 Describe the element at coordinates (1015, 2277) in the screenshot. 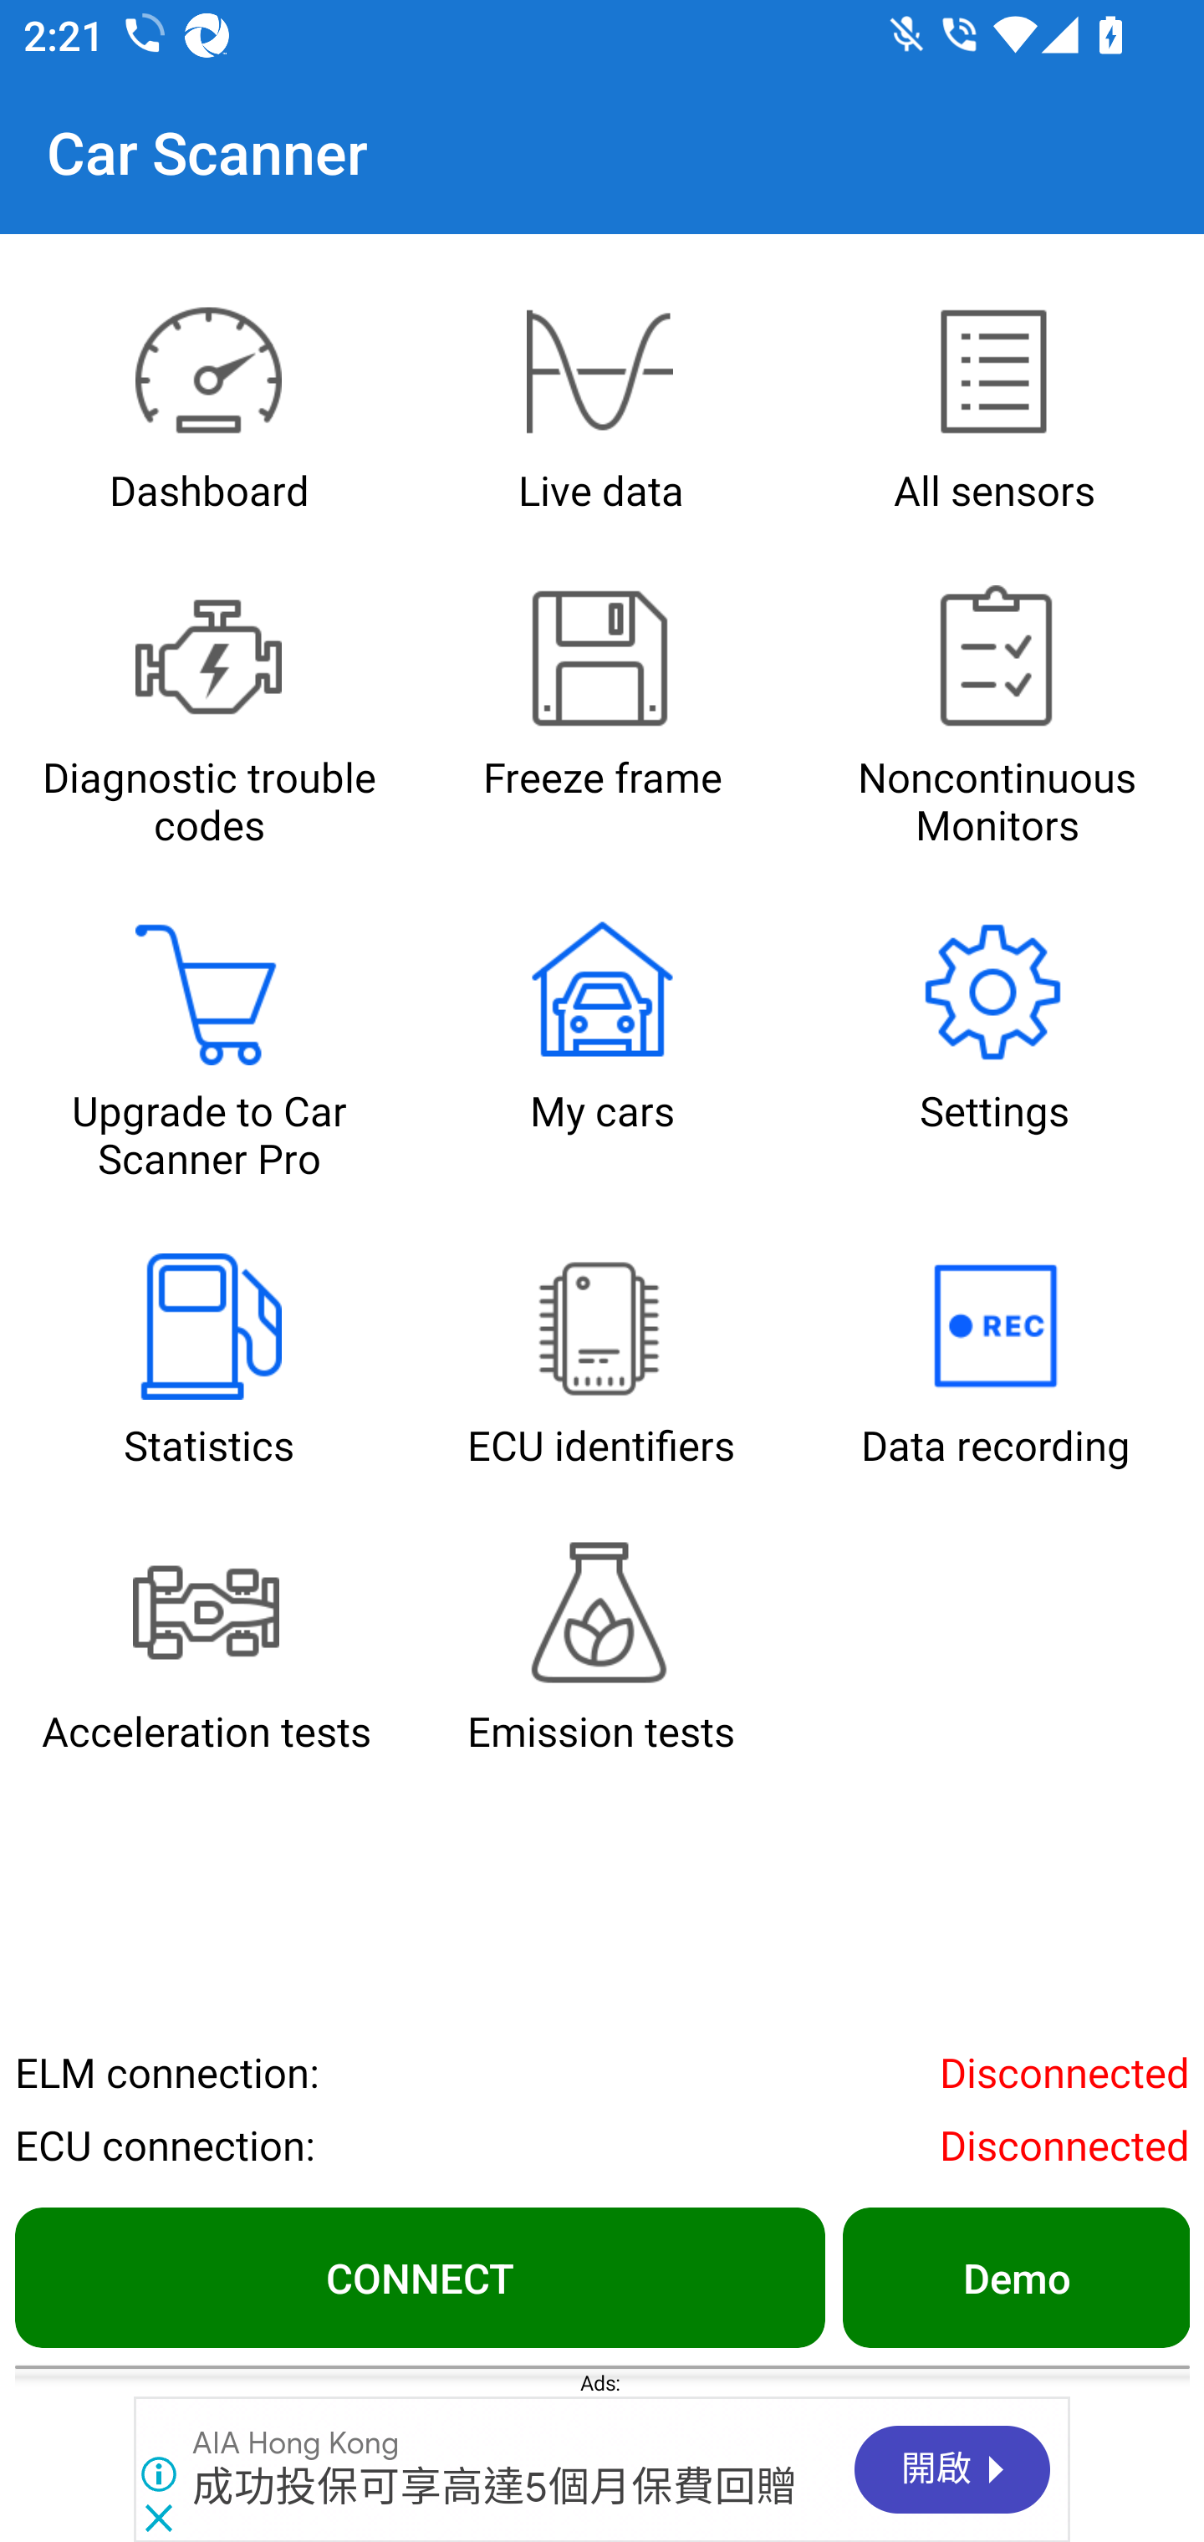

I see `Demo` at that location.